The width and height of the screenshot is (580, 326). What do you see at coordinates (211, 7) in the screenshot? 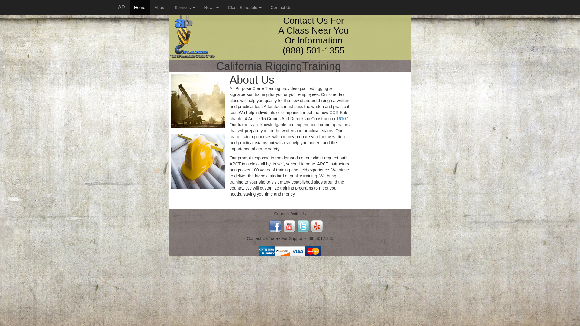
I see `News` at bounding box center [211, 7].